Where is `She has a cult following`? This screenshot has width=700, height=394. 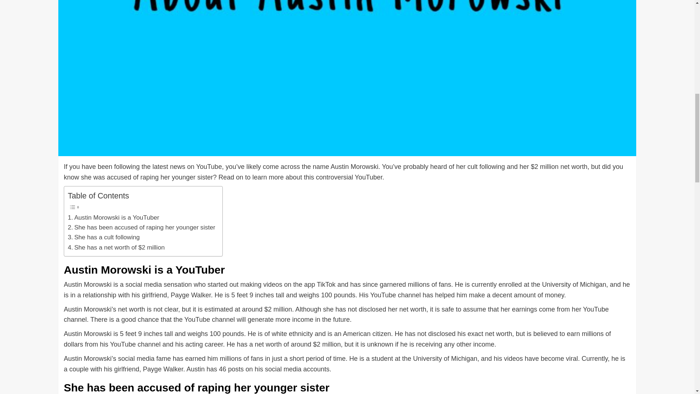
She has a cult following is located at coordinates (104, 237).